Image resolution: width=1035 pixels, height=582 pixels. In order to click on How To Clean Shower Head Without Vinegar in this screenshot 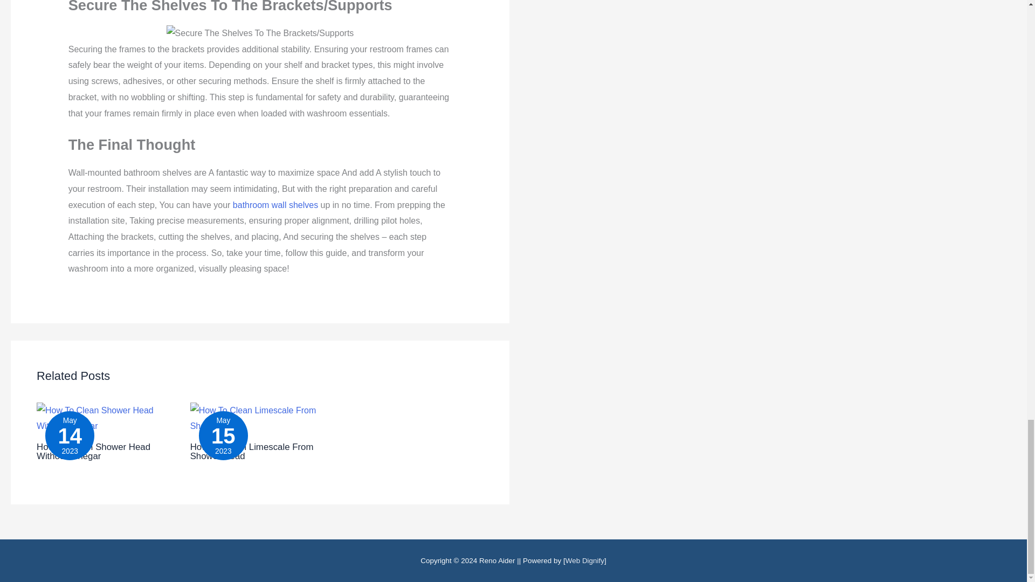, I will do `click(93, 452)`.